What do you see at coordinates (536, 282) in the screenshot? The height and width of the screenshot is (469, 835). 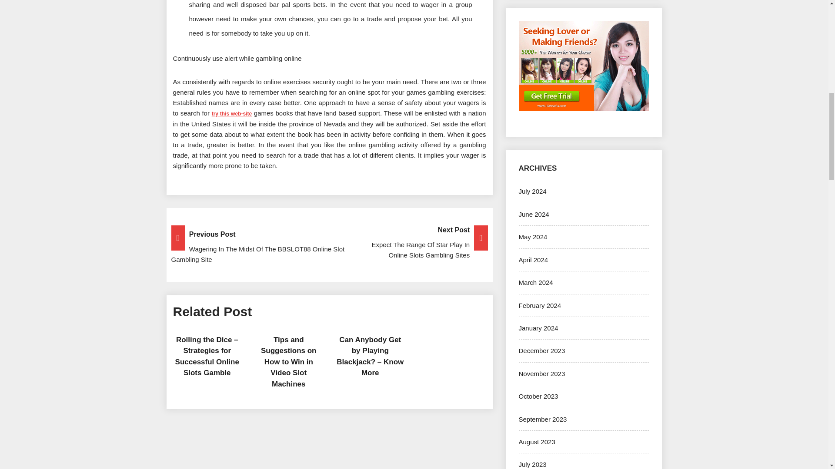 I see `March 2024` at bounding box center [536, 282].